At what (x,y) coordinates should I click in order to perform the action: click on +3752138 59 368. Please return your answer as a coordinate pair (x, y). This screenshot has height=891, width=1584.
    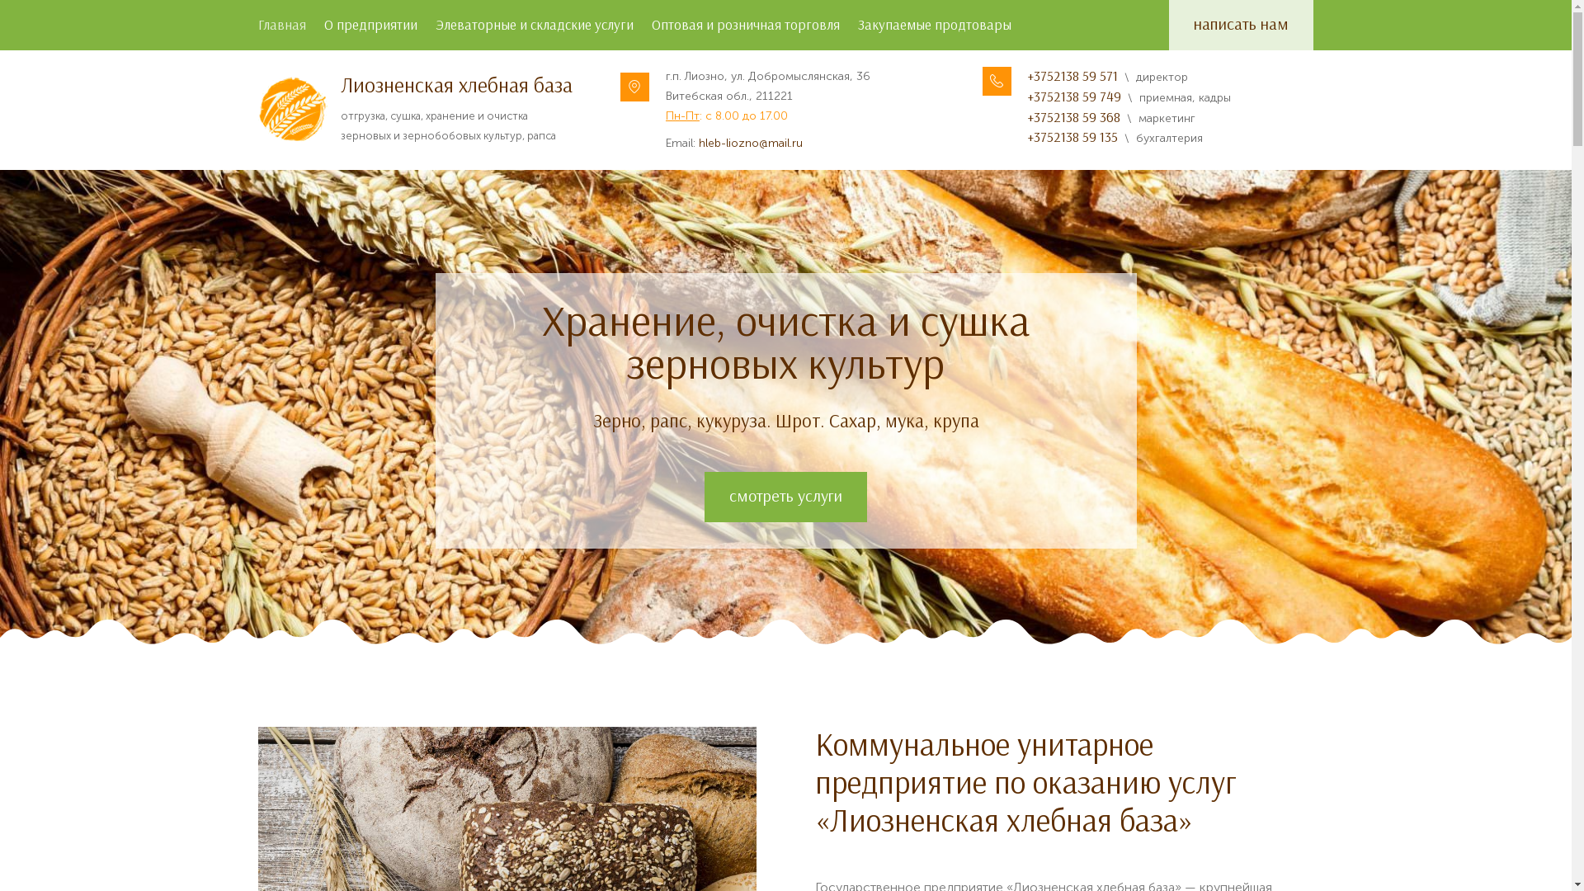
    Looking at the image, I should click on (1074, 117).